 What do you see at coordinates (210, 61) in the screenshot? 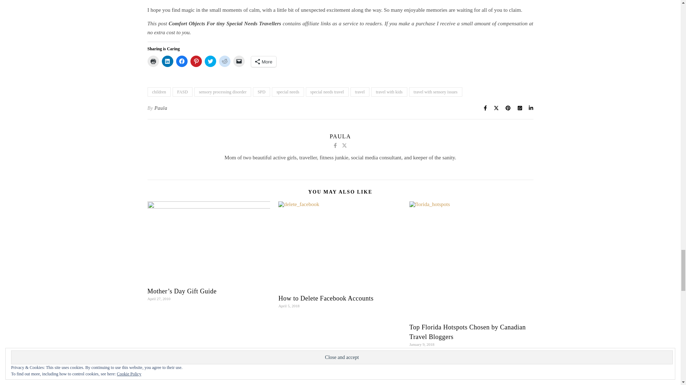
I see `Click to share on Twitter` at bounding box center [210, 61].